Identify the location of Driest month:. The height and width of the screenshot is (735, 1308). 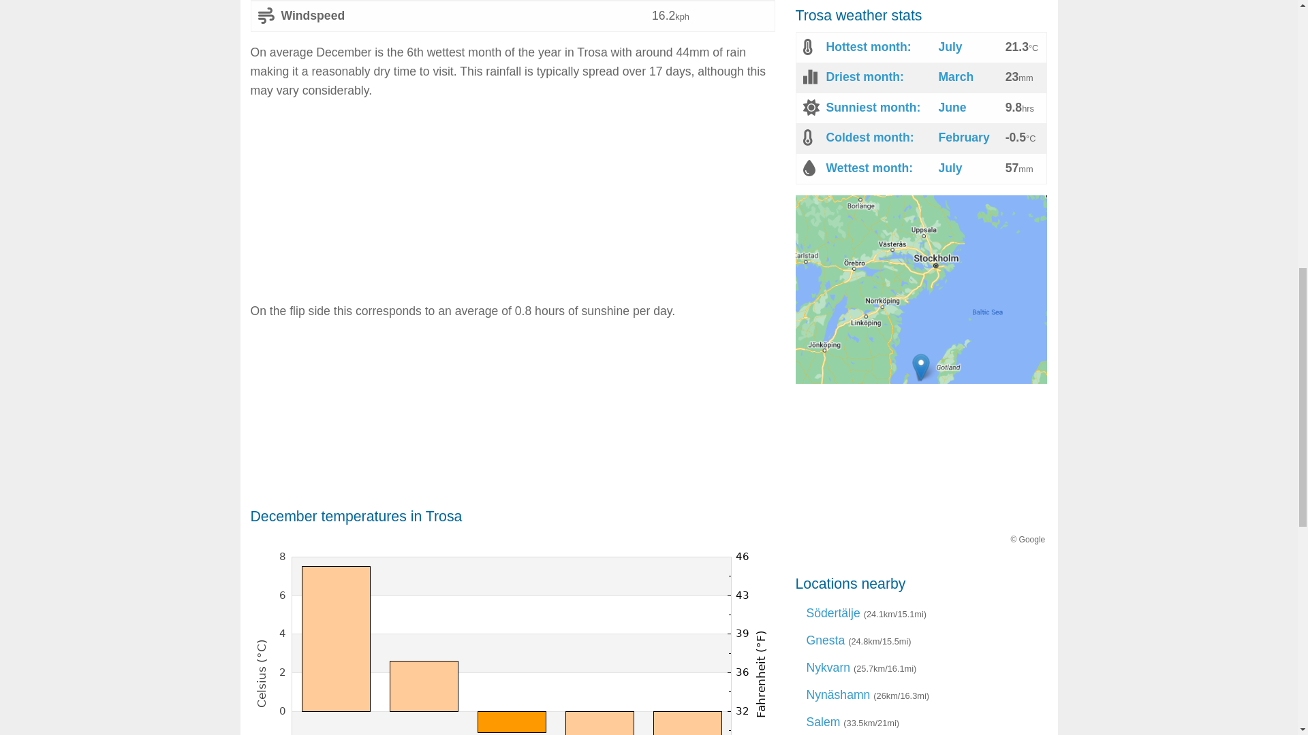
(864, 76).